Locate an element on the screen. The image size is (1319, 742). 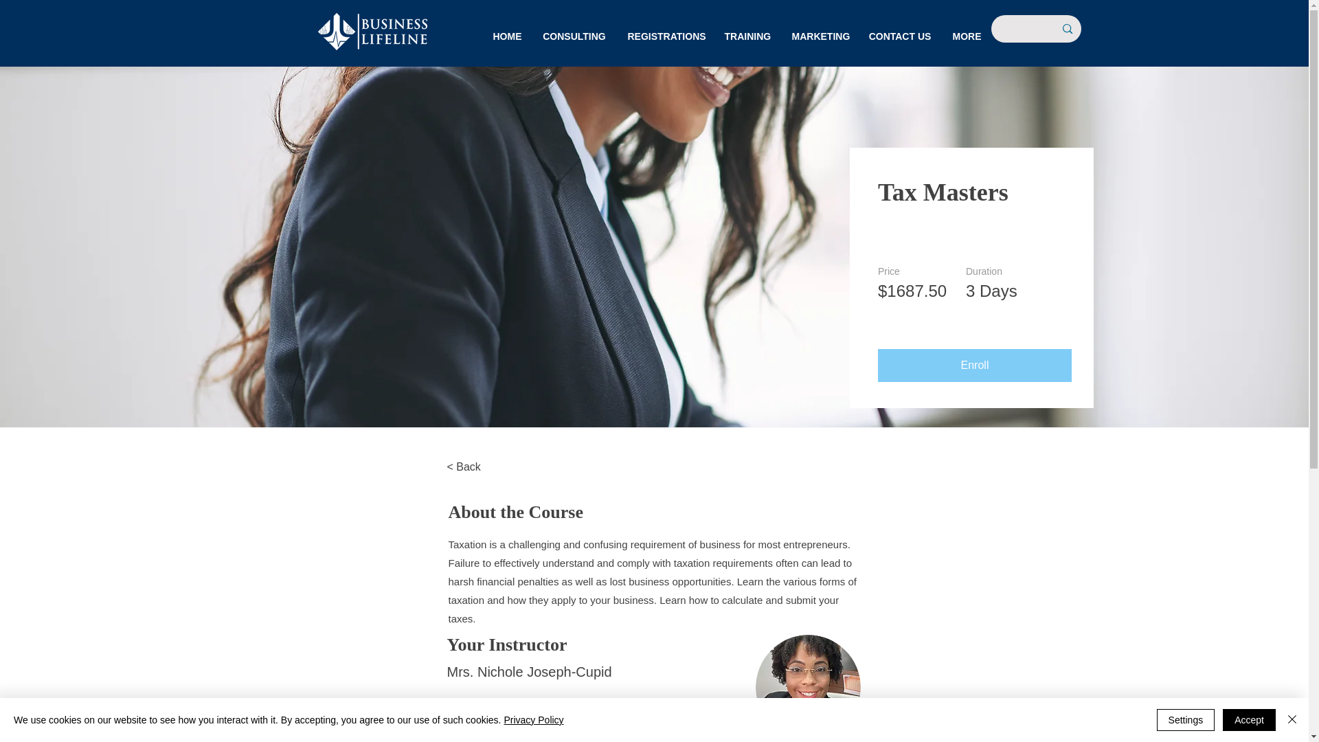
Enroll is located at coordinates (974, 366).